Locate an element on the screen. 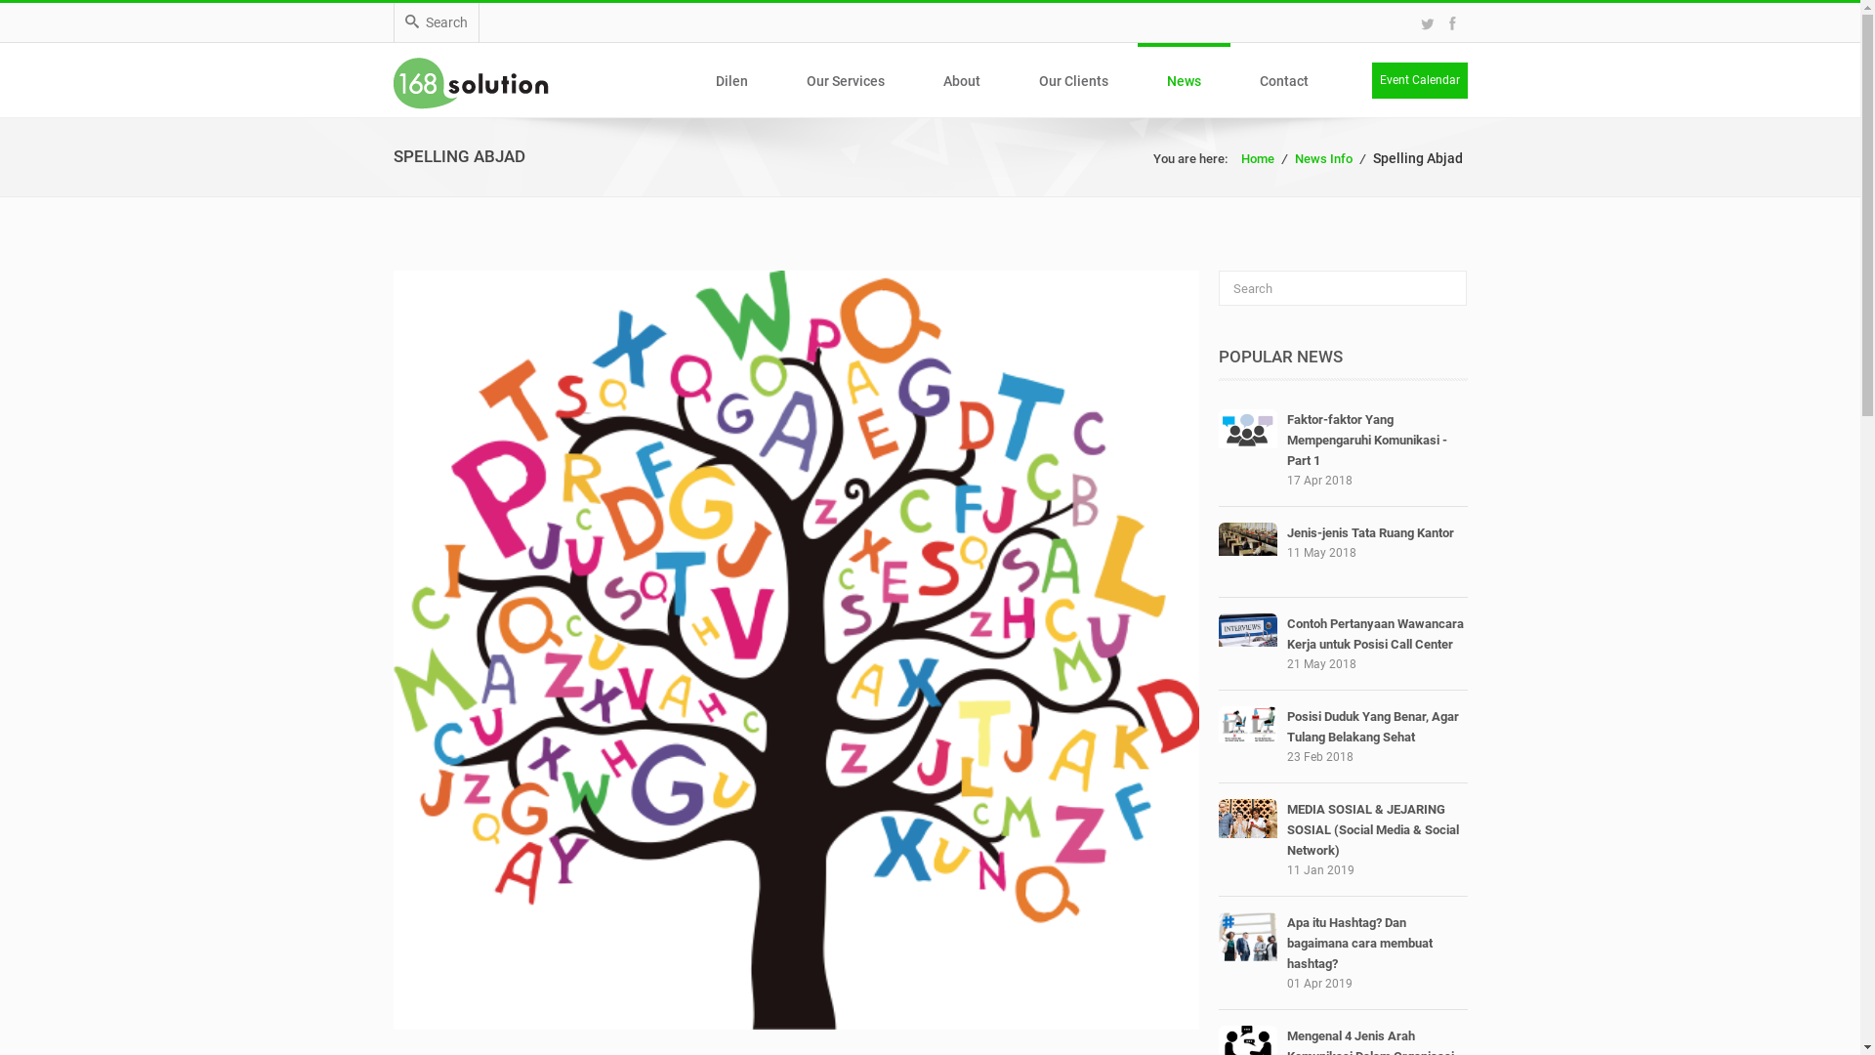  Search is located at coordinates (436, 22).